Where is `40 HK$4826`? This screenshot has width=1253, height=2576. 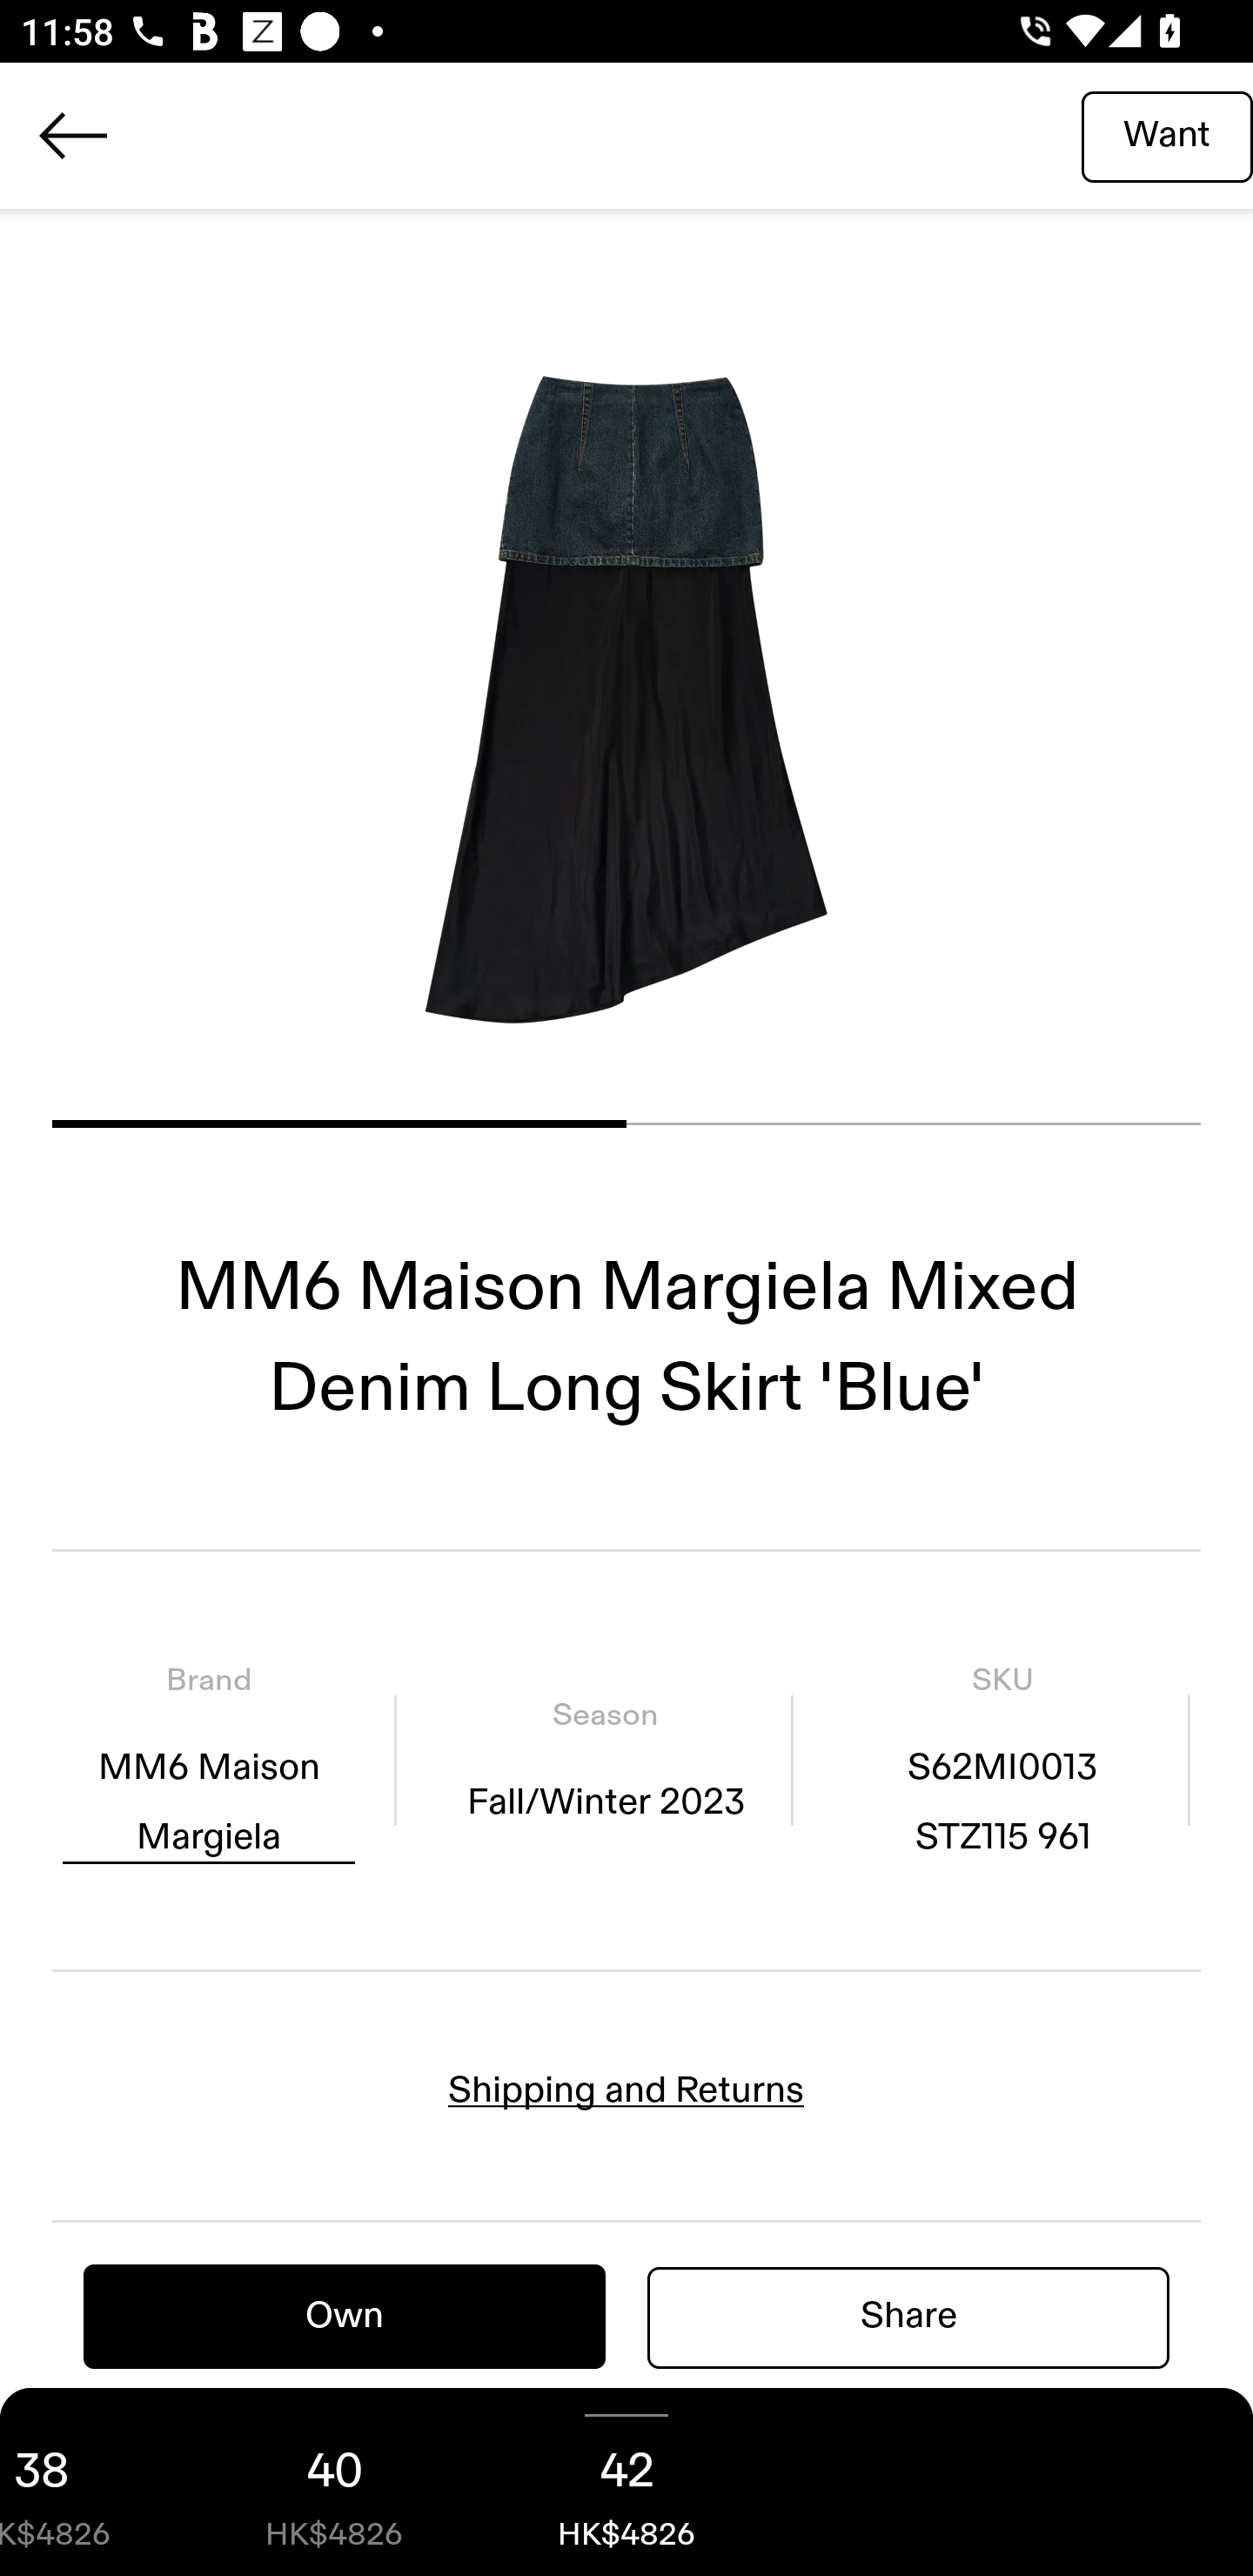 40 HK$4826 is located at coordinates (334, 2482).